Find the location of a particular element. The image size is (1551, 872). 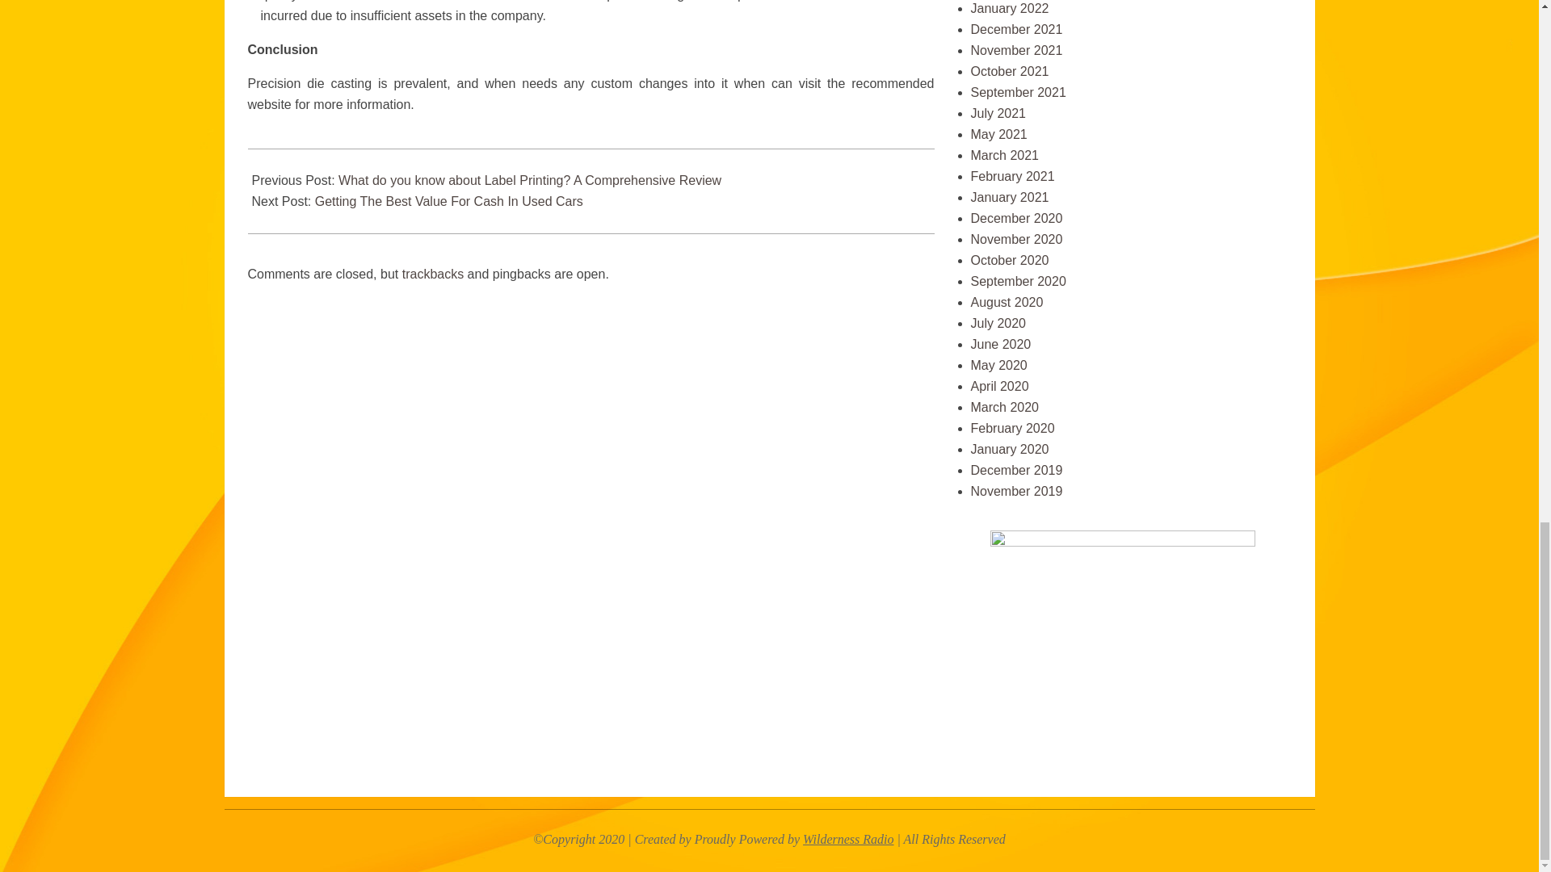

trackbacks is located at coordinates (433, 273).